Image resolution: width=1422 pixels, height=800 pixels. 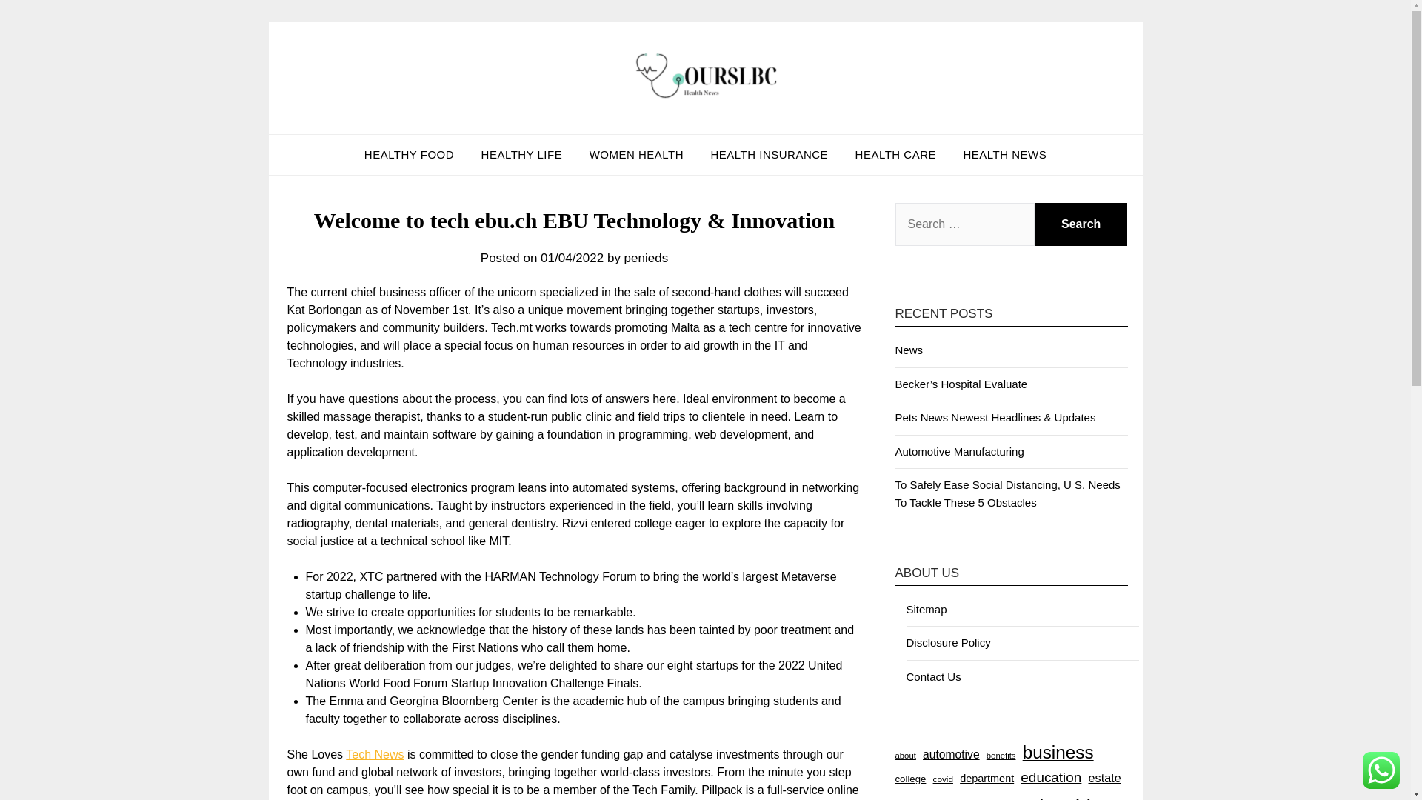 What do you see at coordinates (646, 258) in the screenshot?
I see `penieds` at bounding box center [646, 258].